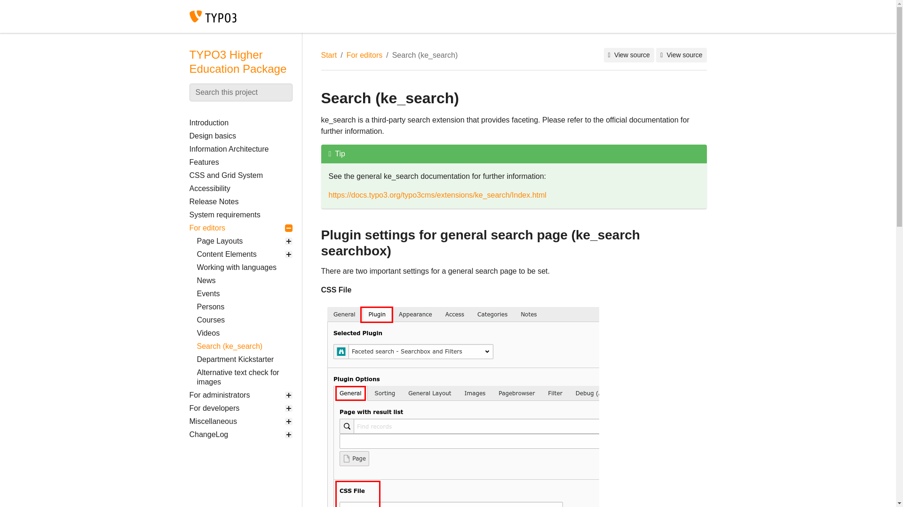  I want to click on For administrators, so click(240, 395).